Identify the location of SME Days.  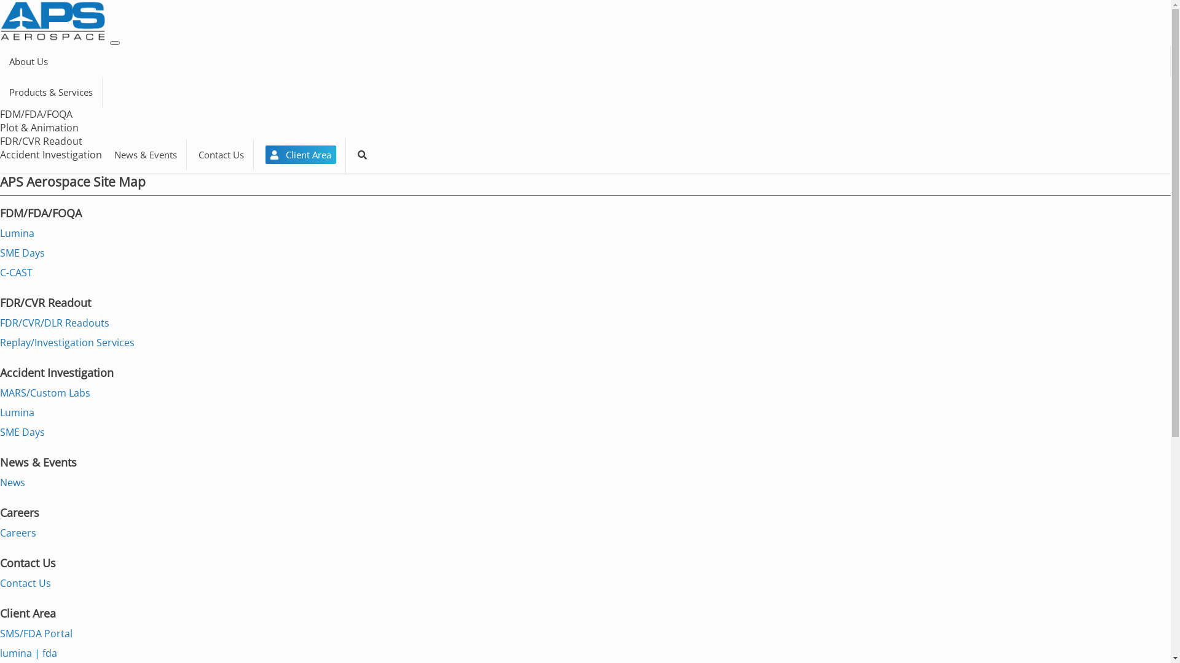
(22, 253).